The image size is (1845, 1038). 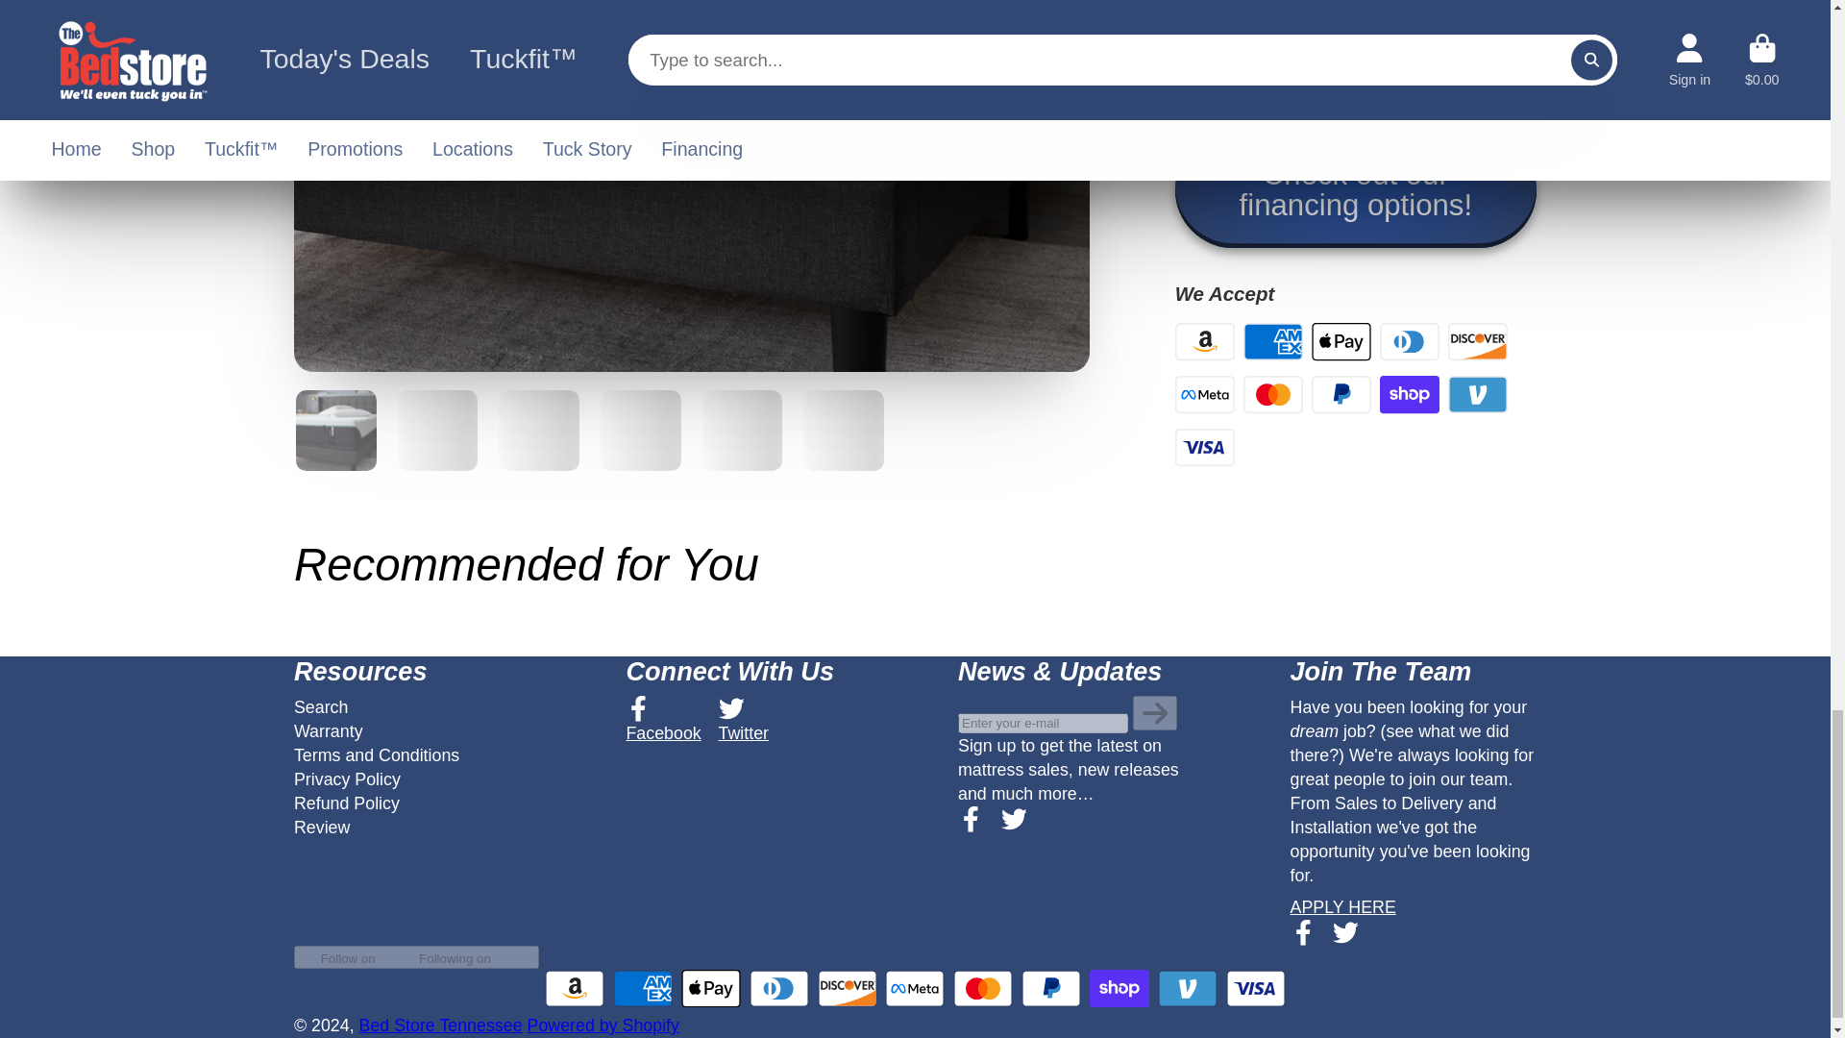 I want to click on Visa, so click(x=1205, y=447).